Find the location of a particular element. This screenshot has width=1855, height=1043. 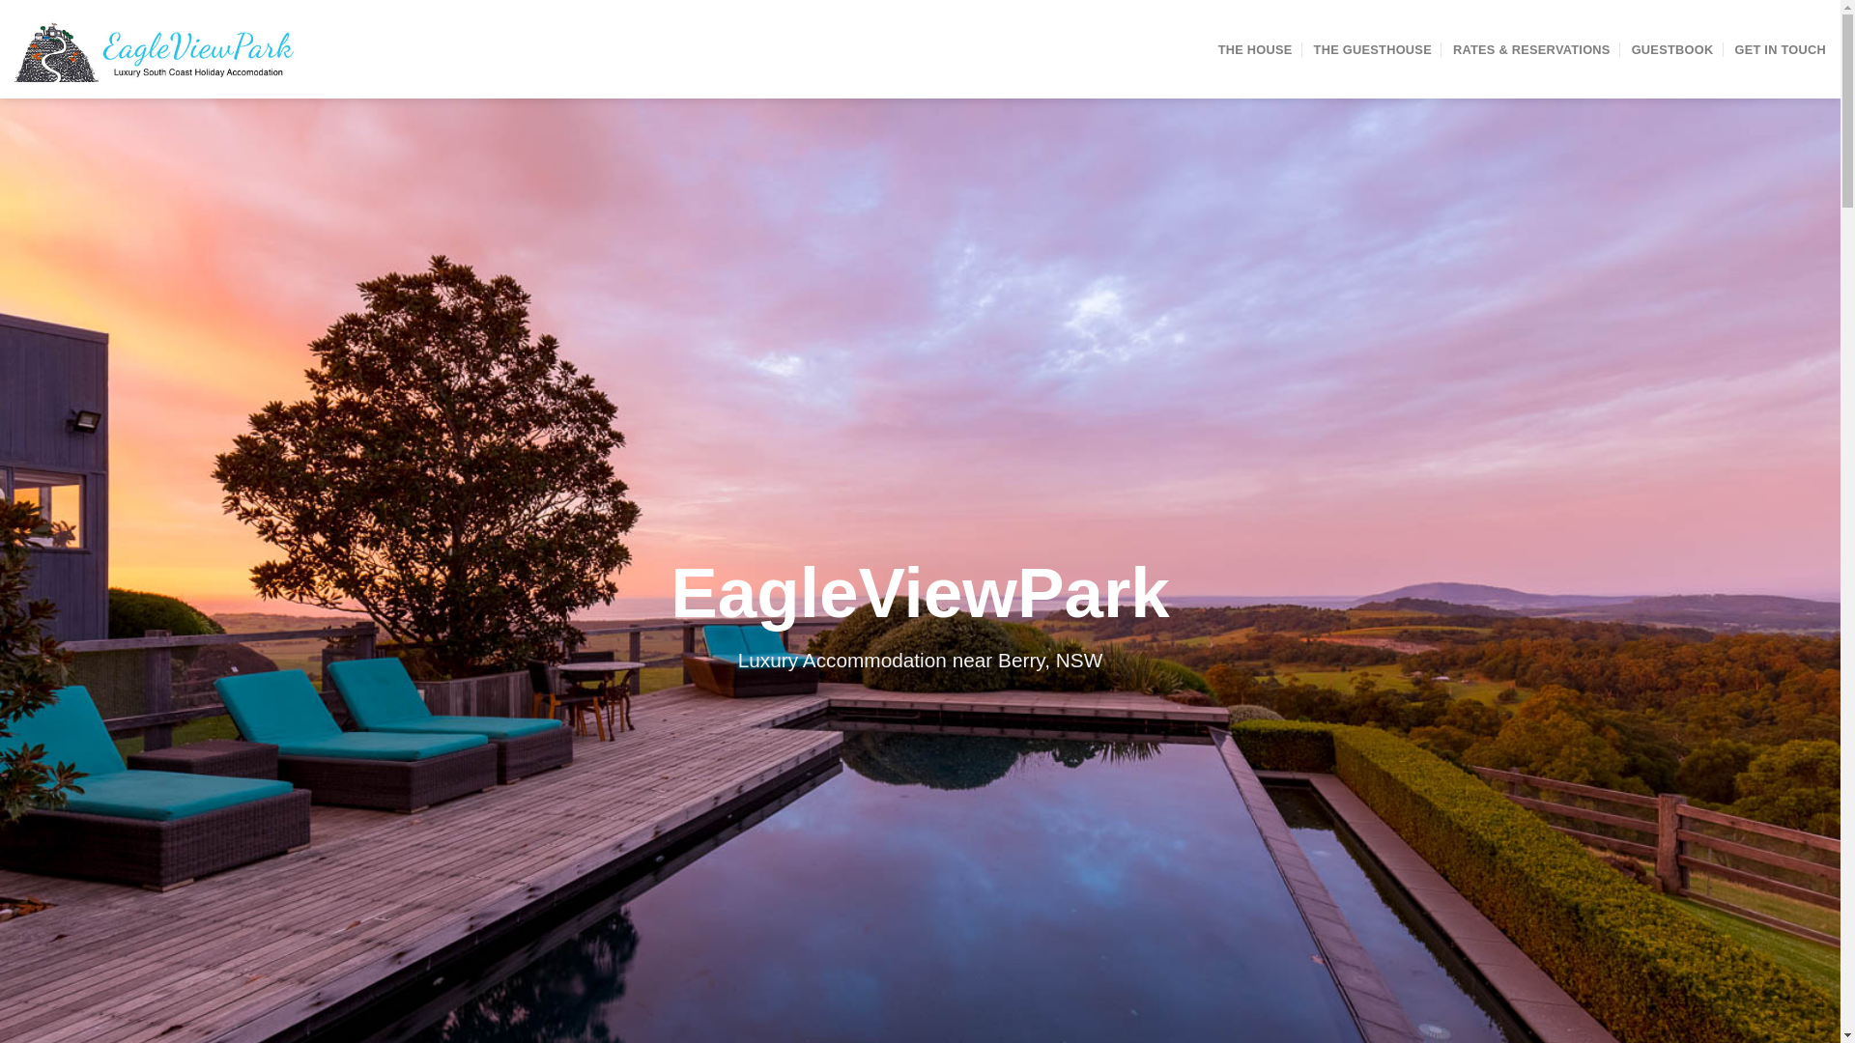

GET IN TOUCH is located at coordinates (1780, 48).